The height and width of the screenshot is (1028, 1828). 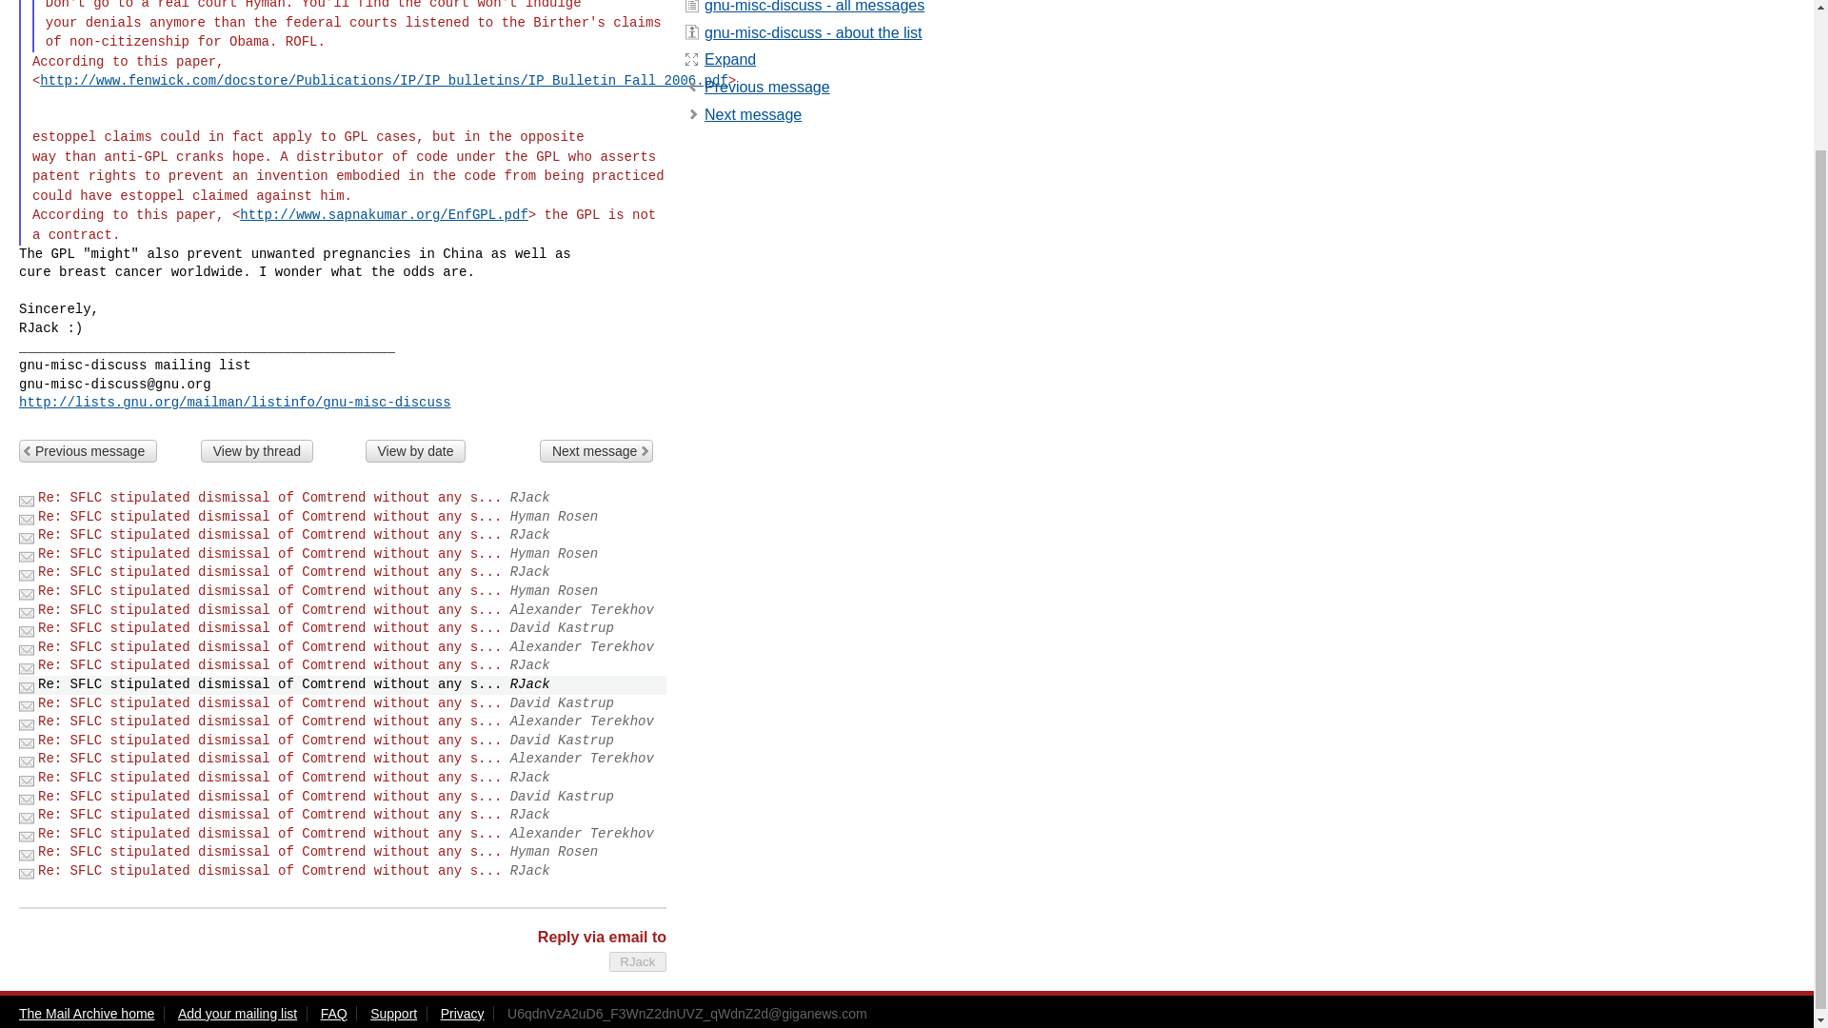 I want to click on Re: SFLC stipulated dismissal of Comtrend without any s..., so click(x=269, y=721).